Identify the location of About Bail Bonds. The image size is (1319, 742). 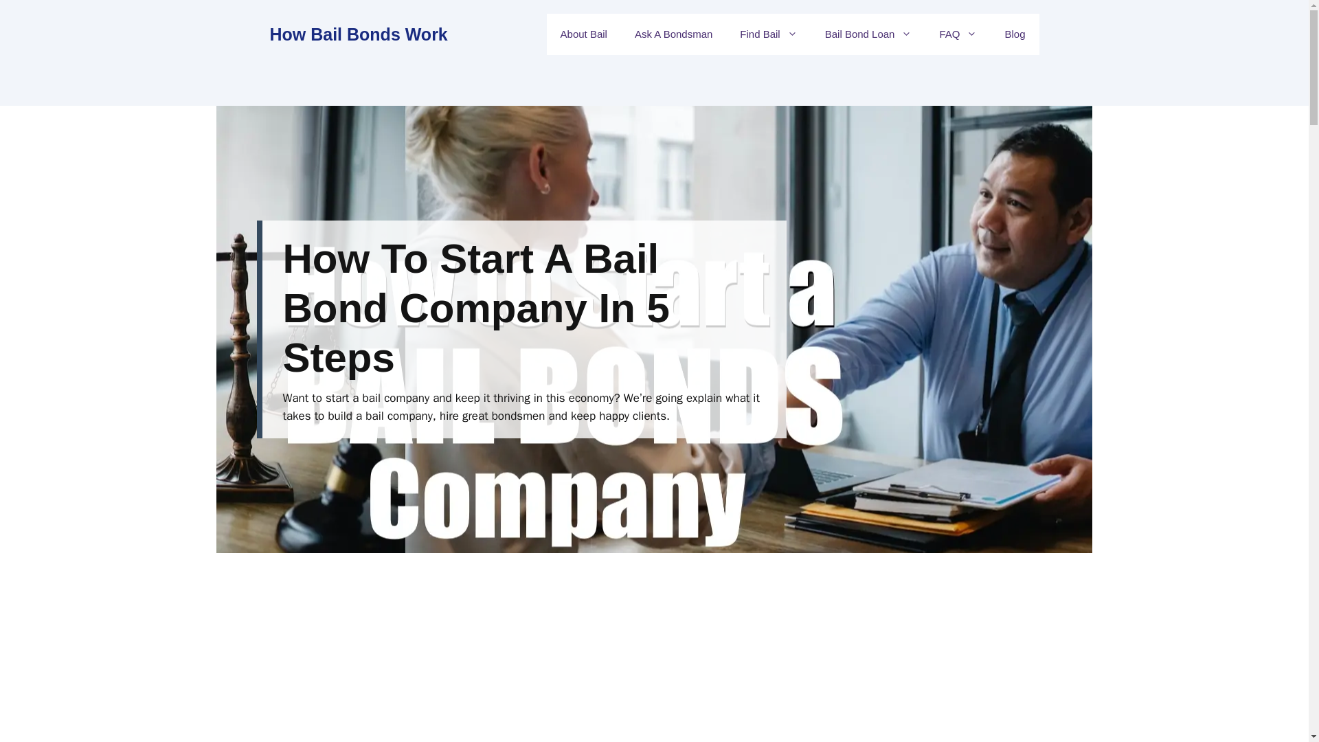
(584, 34).